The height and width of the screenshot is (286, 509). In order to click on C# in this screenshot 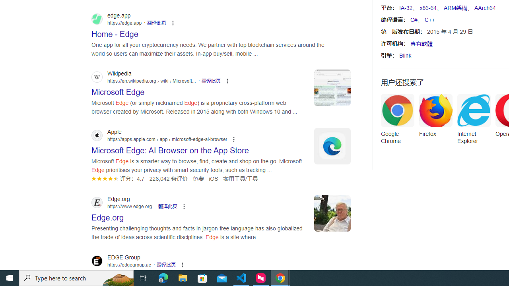, I will do `click(414, 20)`.